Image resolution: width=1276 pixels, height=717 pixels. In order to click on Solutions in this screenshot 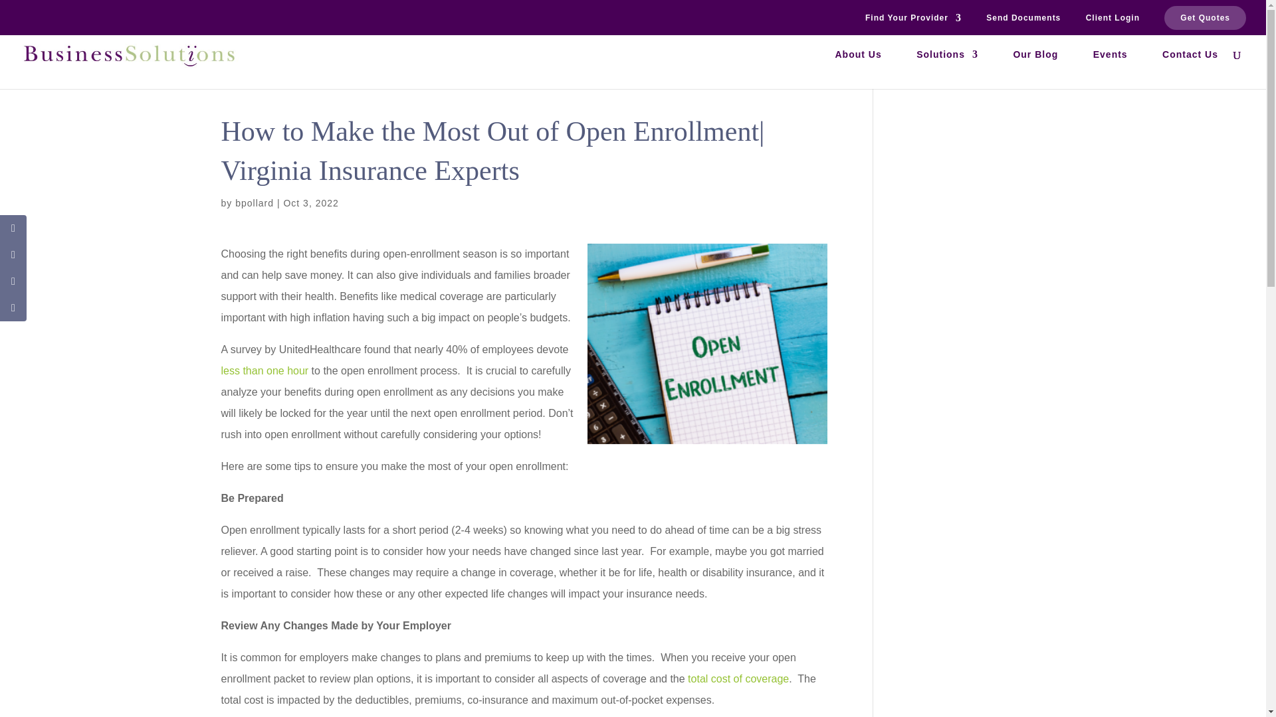, I will do `click(947, 69)`.